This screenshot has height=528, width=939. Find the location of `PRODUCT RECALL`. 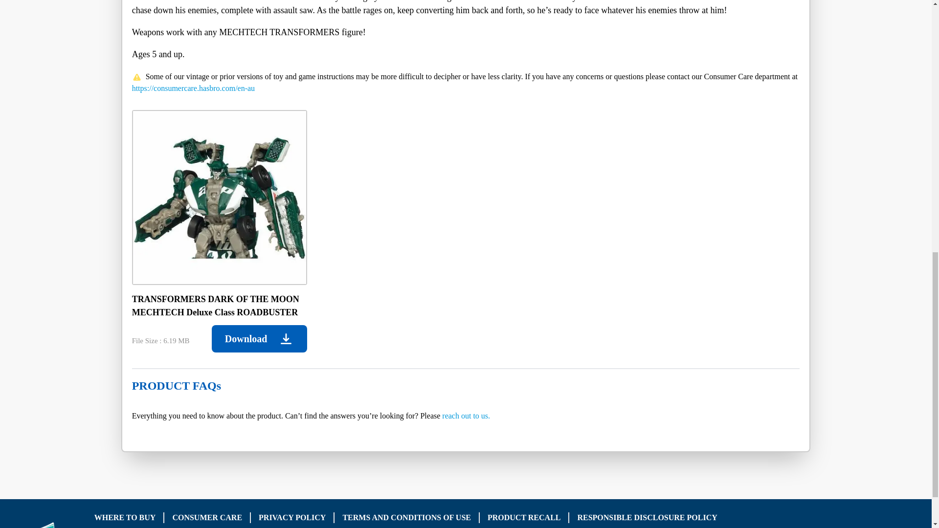

PRODUCT RECALL is located at coordinates (524, 517).